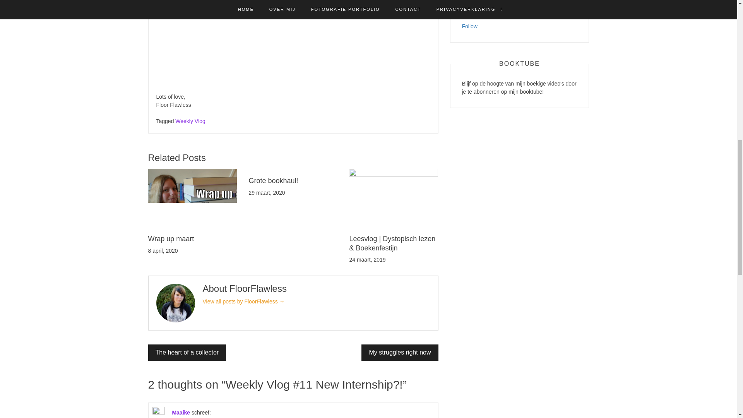  What do you see at coordinates (187, 352) in the screenshot?
I see `The heart of a collector` at bounding box center [187, 352].